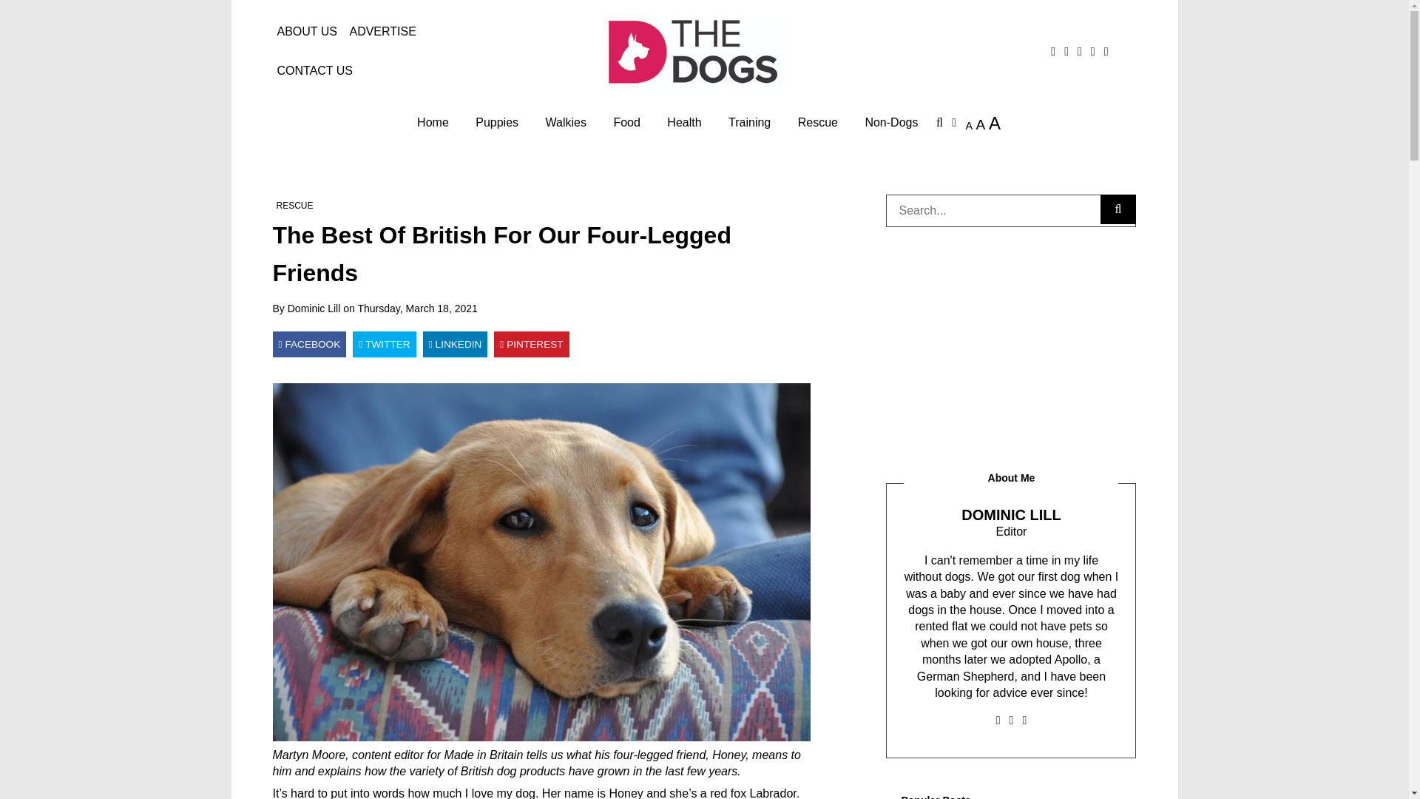 The height and width of the screenshot is (799, 1420). Describe the element at coordinates (295, 206) in the screenshot. I see `RESCUE` at that location.